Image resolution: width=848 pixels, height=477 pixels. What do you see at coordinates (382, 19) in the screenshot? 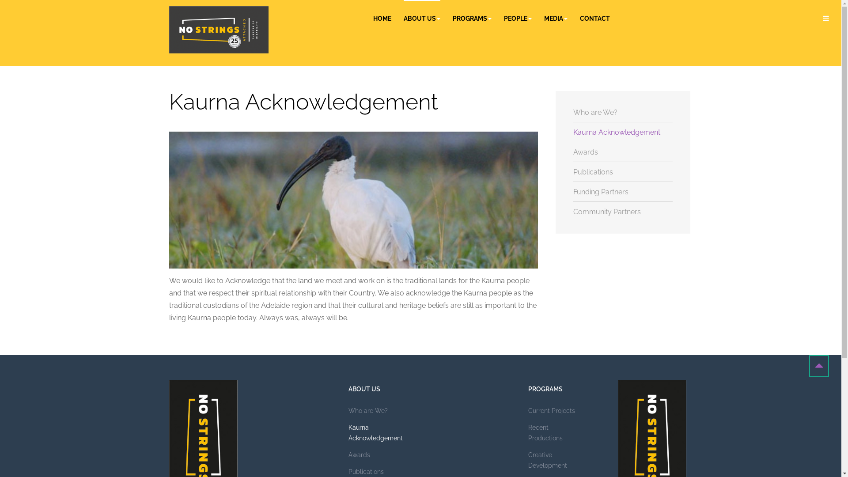
I see `HOME` at bounding box center [382, 19].